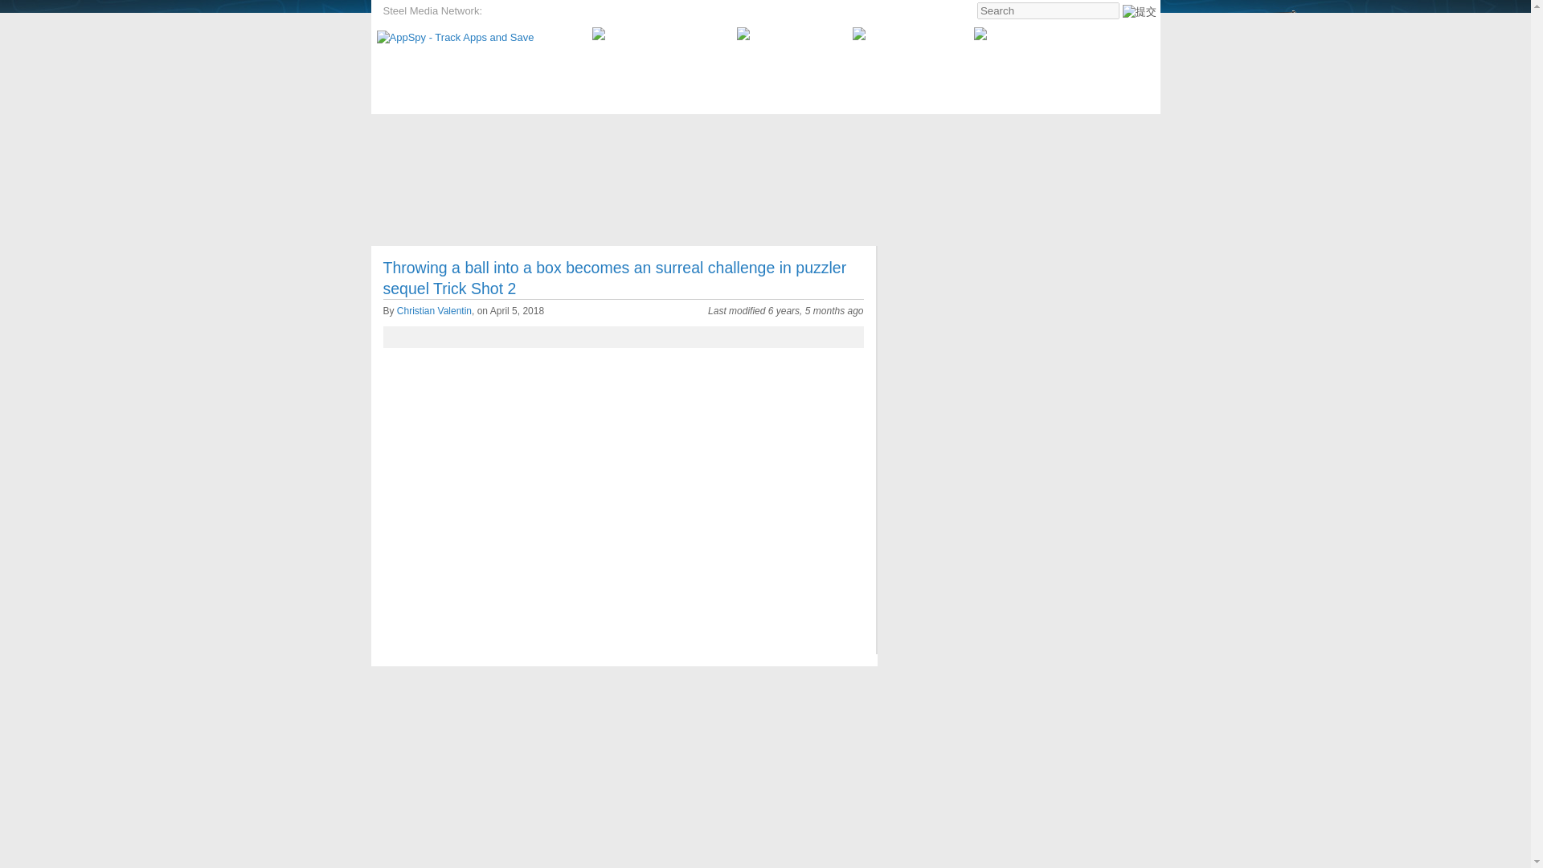 Image resolution: width=1543 pixels, height=868 pixels. What do you see at coordinates (905, 132) in the screenshot?
I see `Features` at bounding box center [905, 132].